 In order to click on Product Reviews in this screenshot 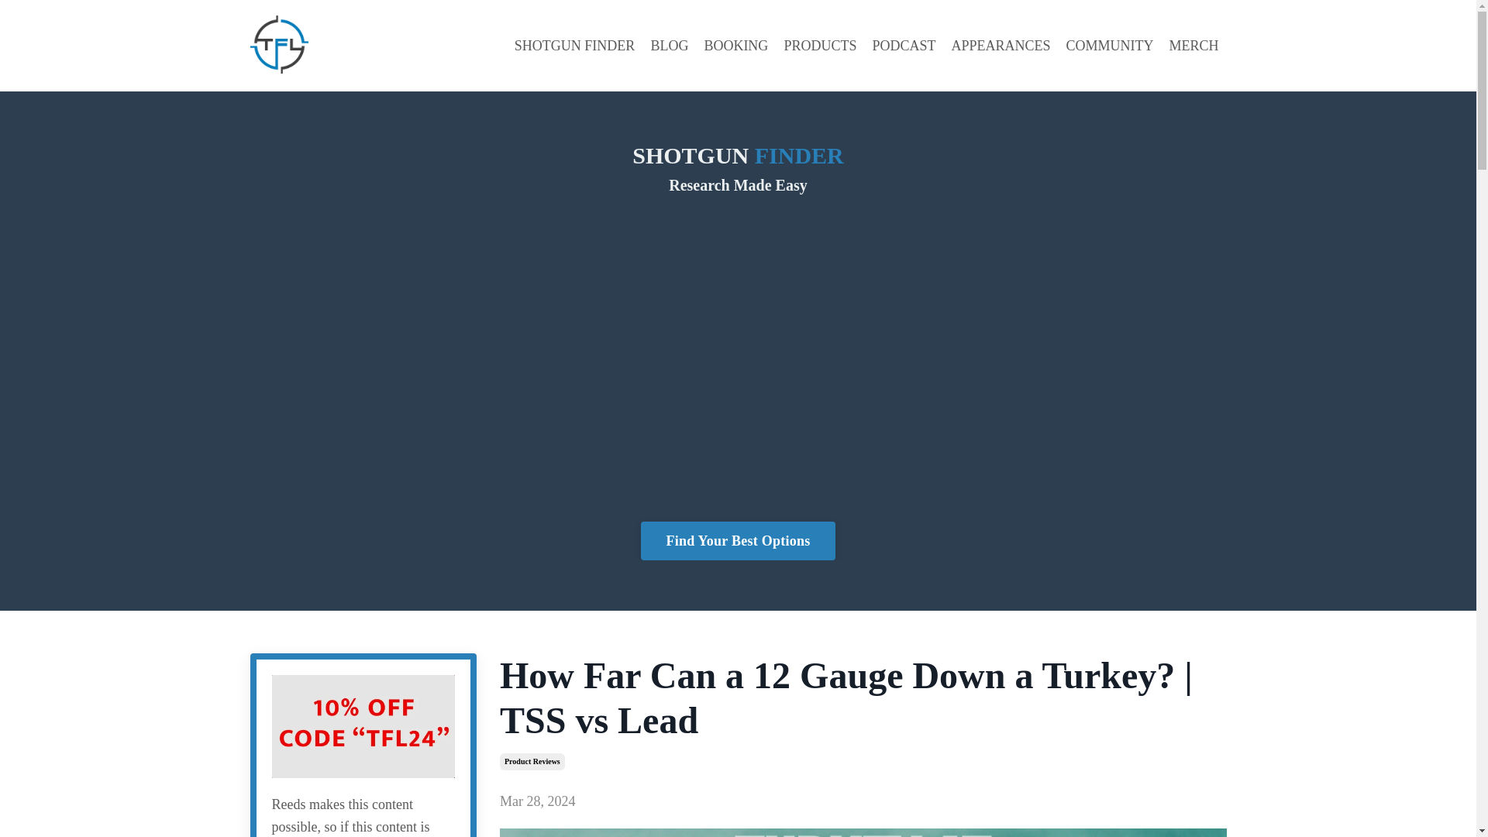, I will do `click(532, 761)`.